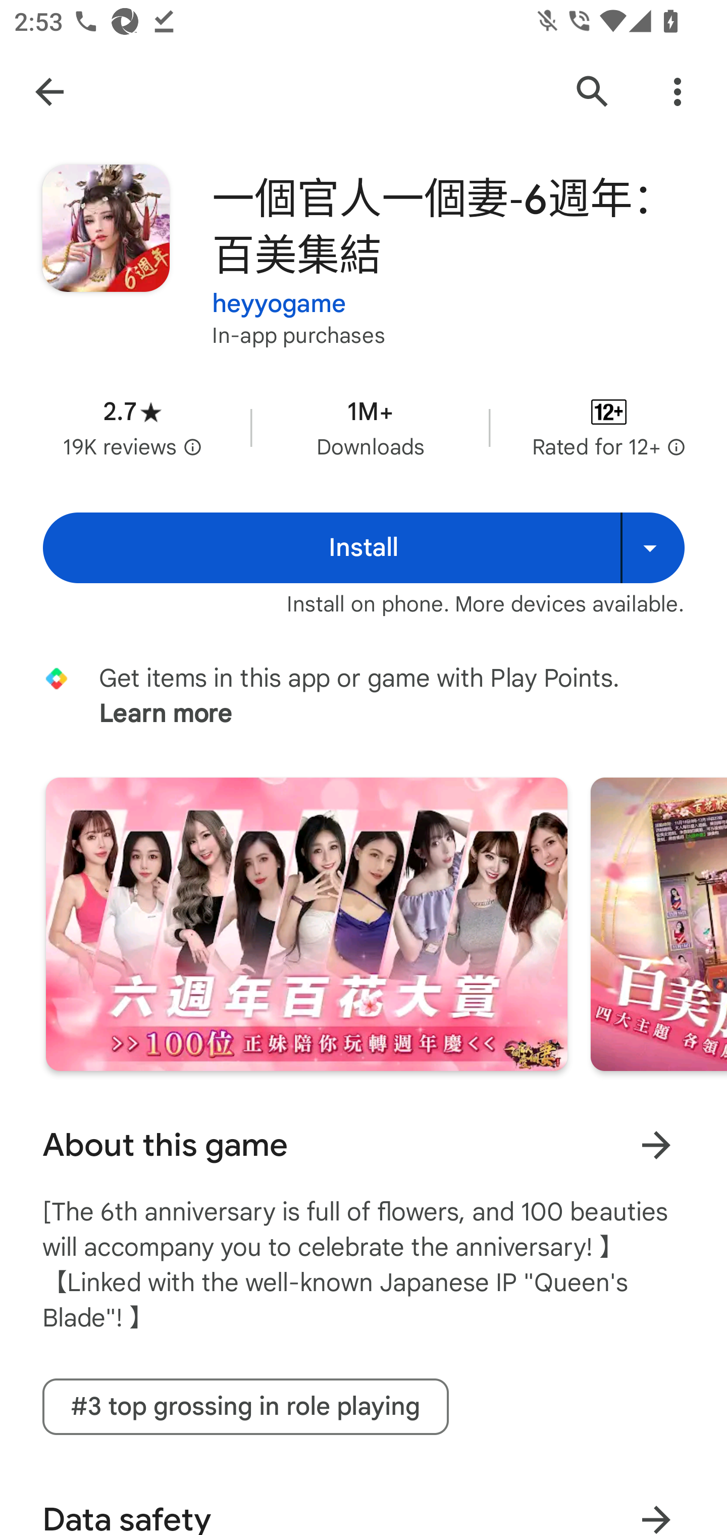 Image resolution: width=727 pixels, height=1535 pixels. I want to click on Screenshot "1" of "5", so click(306, 925).